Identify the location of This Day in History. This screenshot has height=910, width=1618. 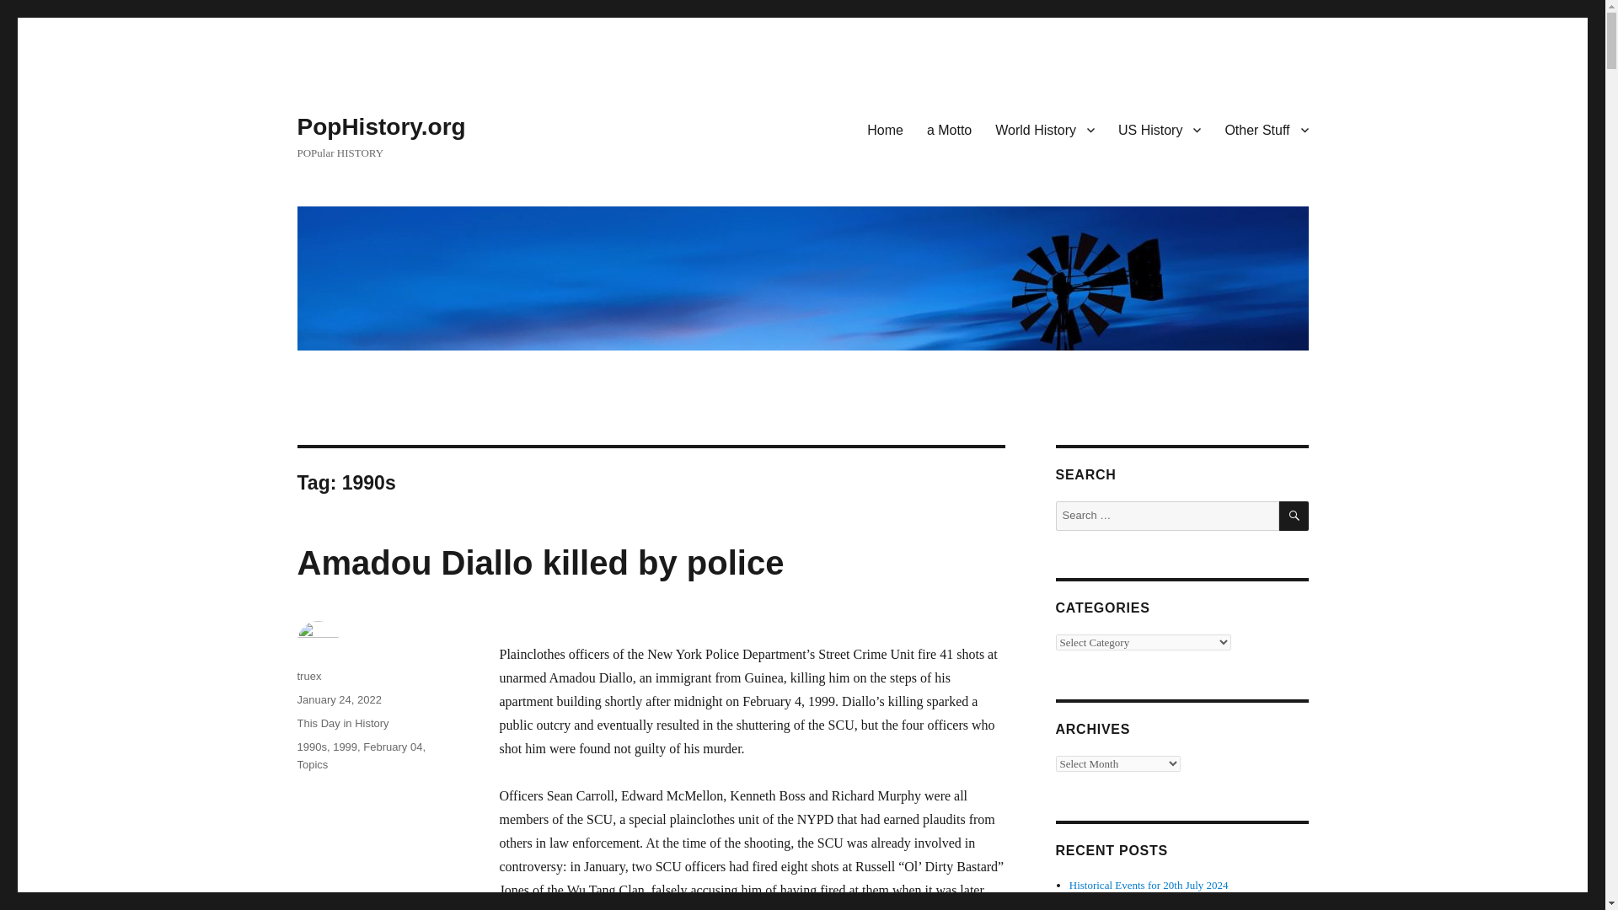
(342, 723).